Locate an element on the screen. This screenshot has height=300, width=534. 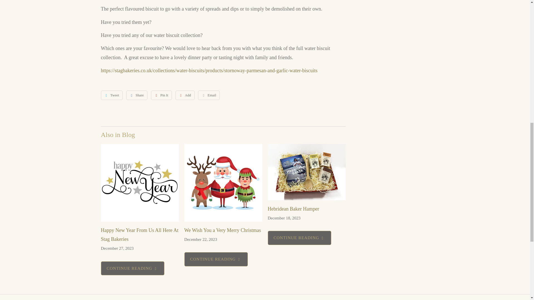
We Wish You a Very Merry Christmas is located at coordinates (222, 230).